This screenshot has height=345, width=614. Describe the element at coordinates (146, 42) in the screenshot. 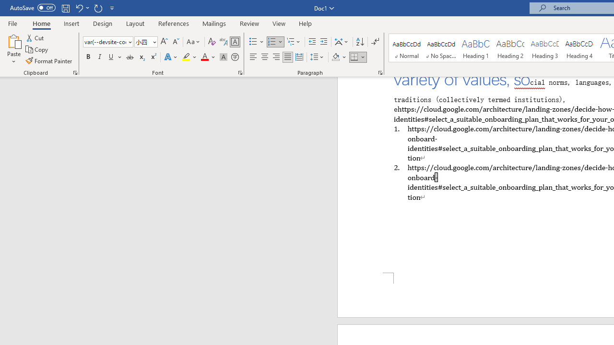

I see `Font Size` at that location.